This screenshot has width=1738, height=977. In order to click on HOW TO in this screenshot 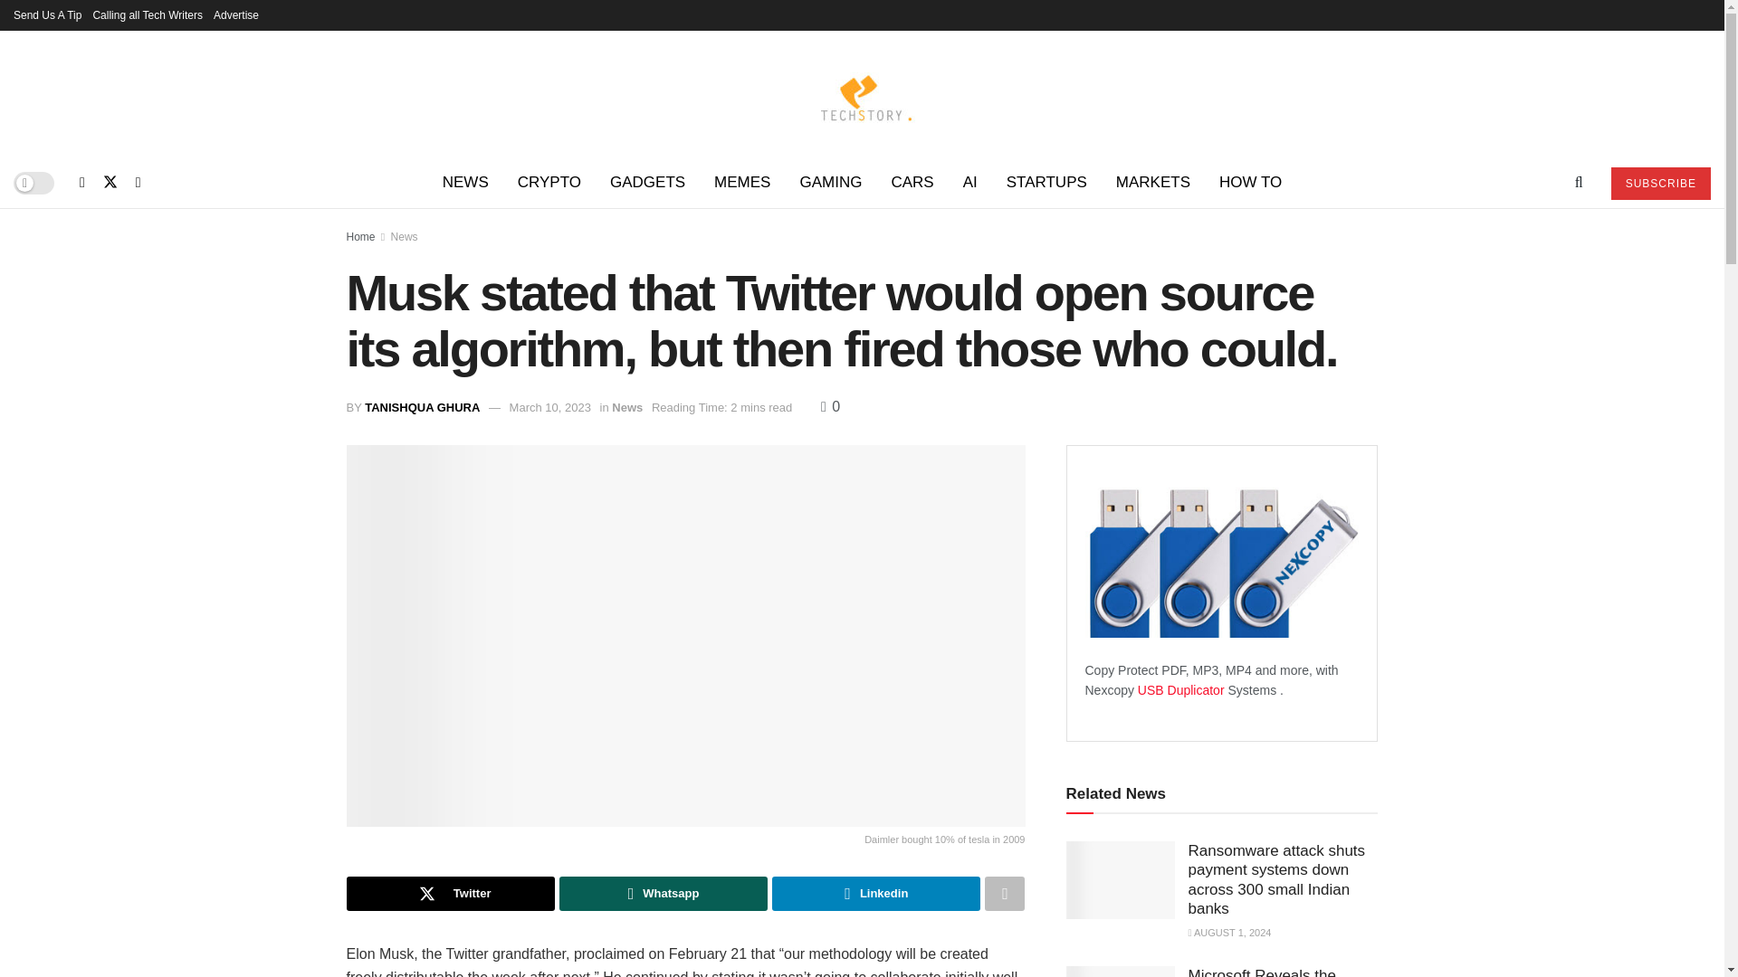, I will do `click(1250, 183)`.